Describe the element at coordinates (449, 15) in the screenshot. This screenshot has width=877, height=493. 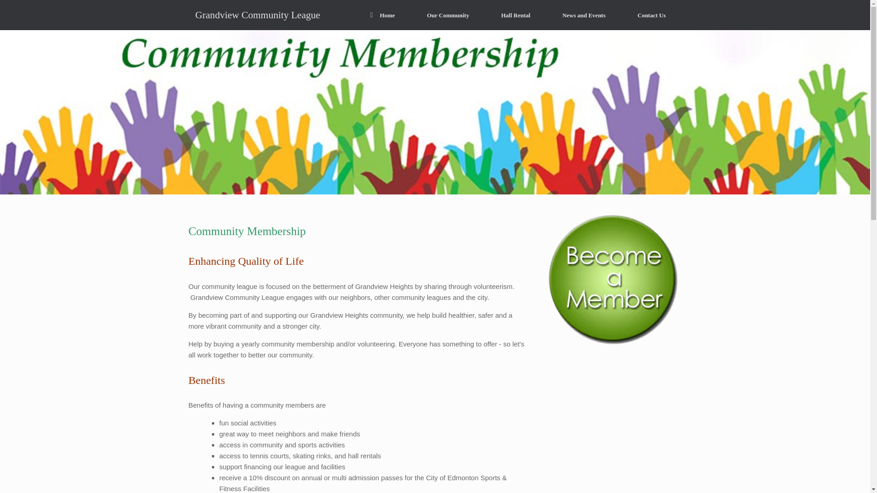
I see `Our Community` at that location.